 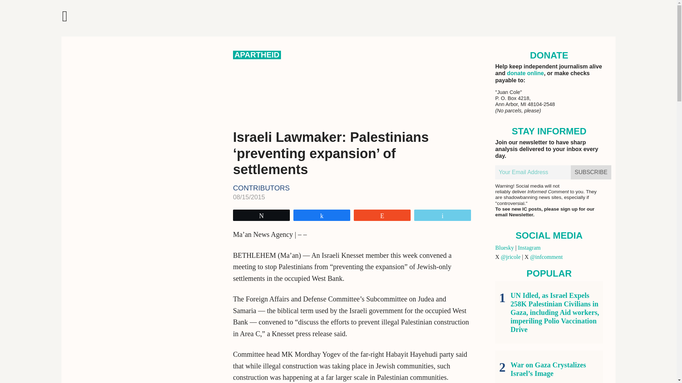 What do you see at coordinates (257, 55) in the screenshot?
I see `APARTHEID` at bounding box center [257, 55].